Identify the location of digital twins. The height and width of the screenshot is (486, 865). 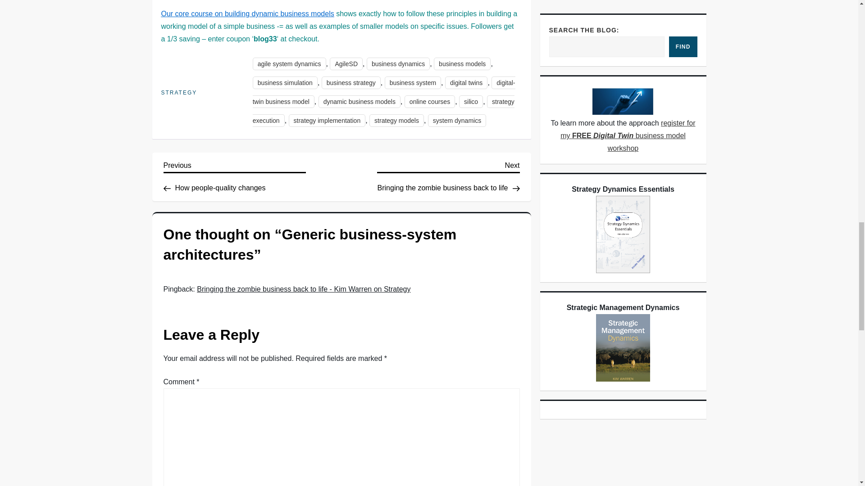
(359, 101).